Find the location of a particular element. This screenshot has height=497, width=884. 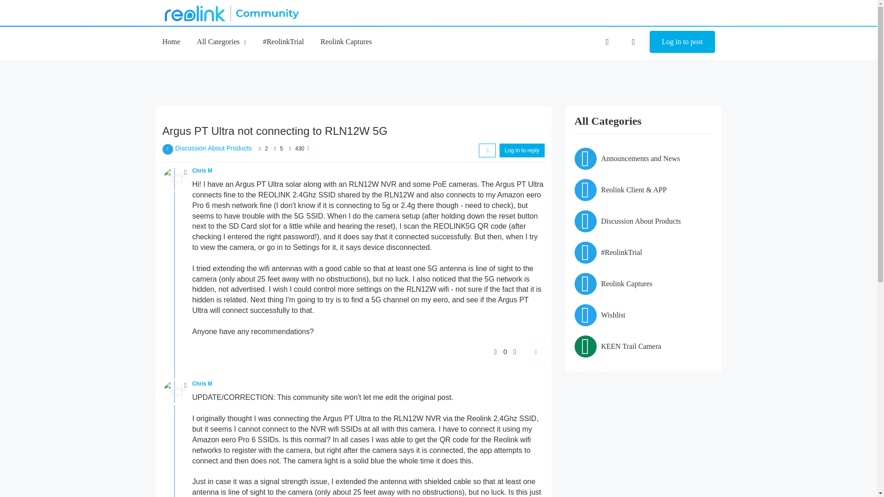

Reolink Captures is located at coordinates (346, 41).